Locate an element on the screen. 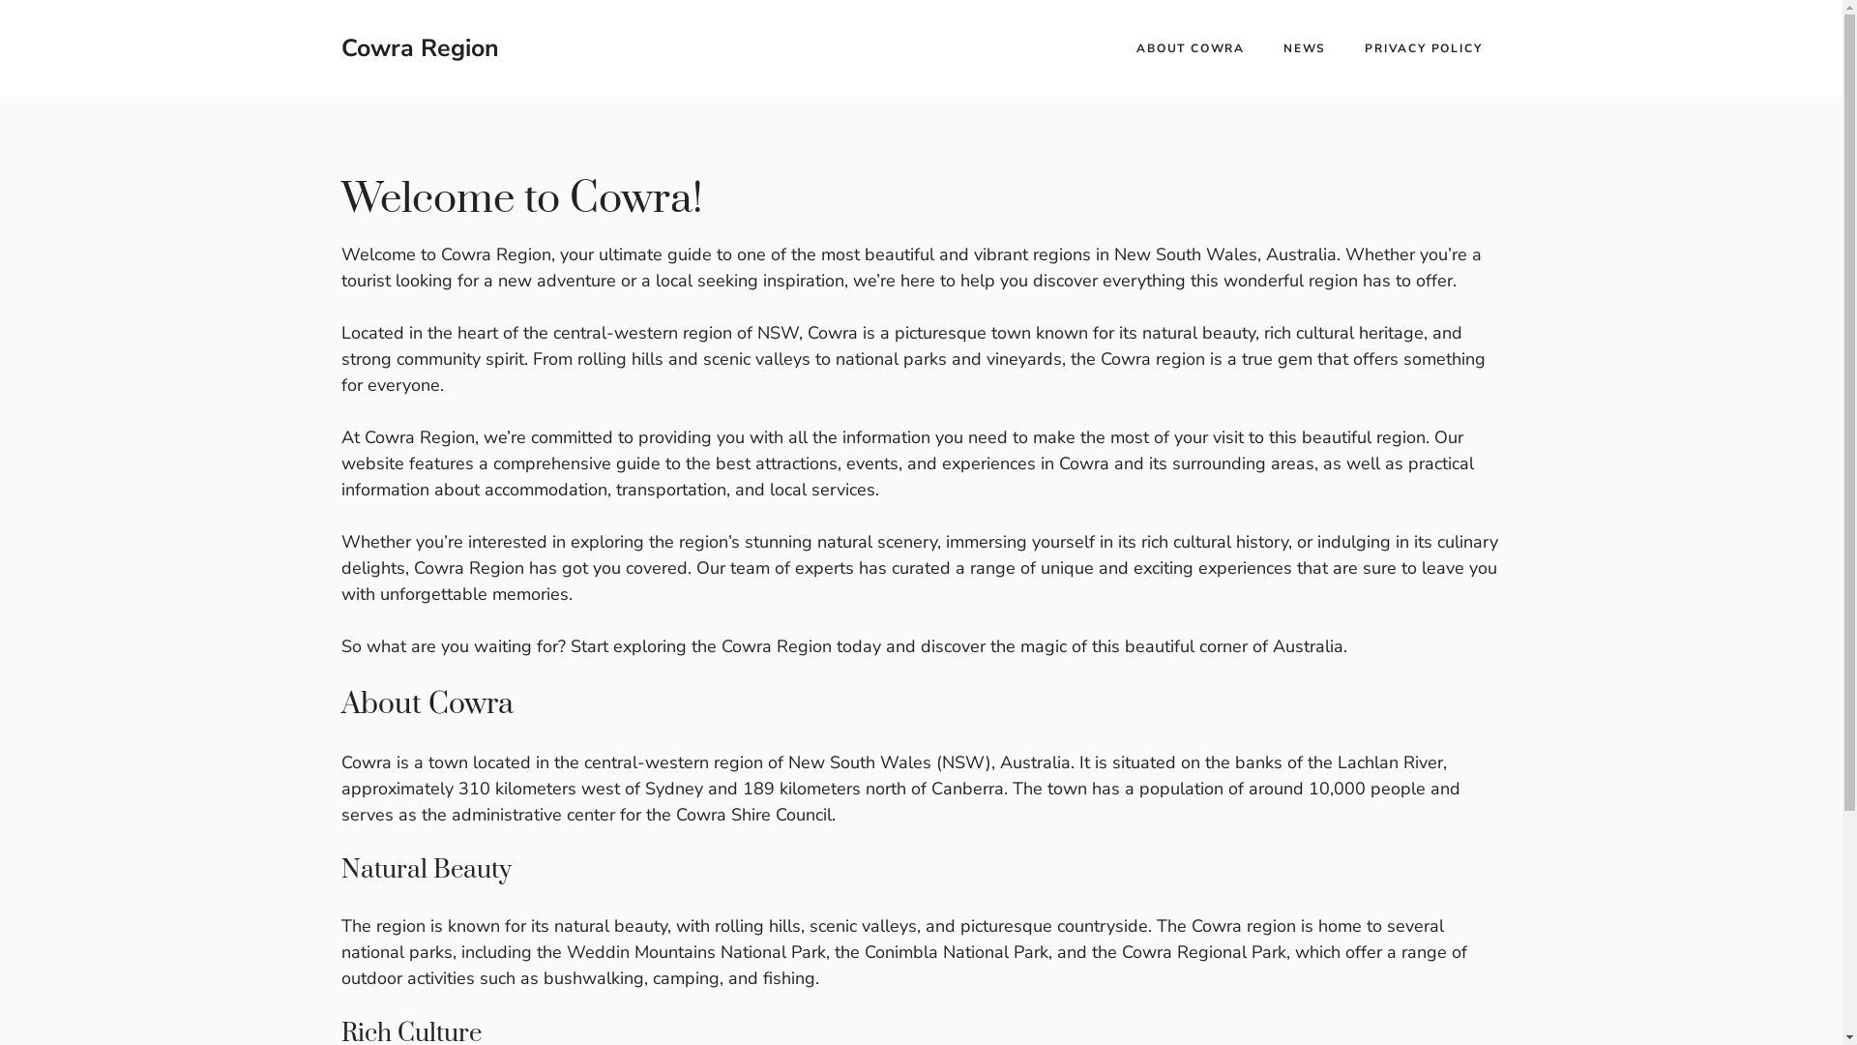 The width and height of the screenshot is (1857, 1045). ABOUT COWRA is located at coordinates (1191, 48).